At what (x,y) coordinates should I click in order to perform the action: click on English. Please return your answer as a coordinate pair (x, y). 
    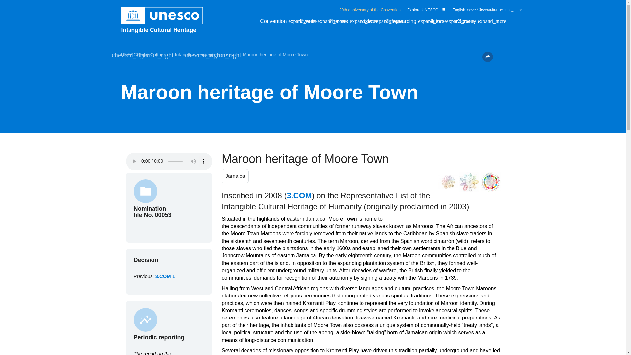
    Looking at the image, I should click on (462, 11).